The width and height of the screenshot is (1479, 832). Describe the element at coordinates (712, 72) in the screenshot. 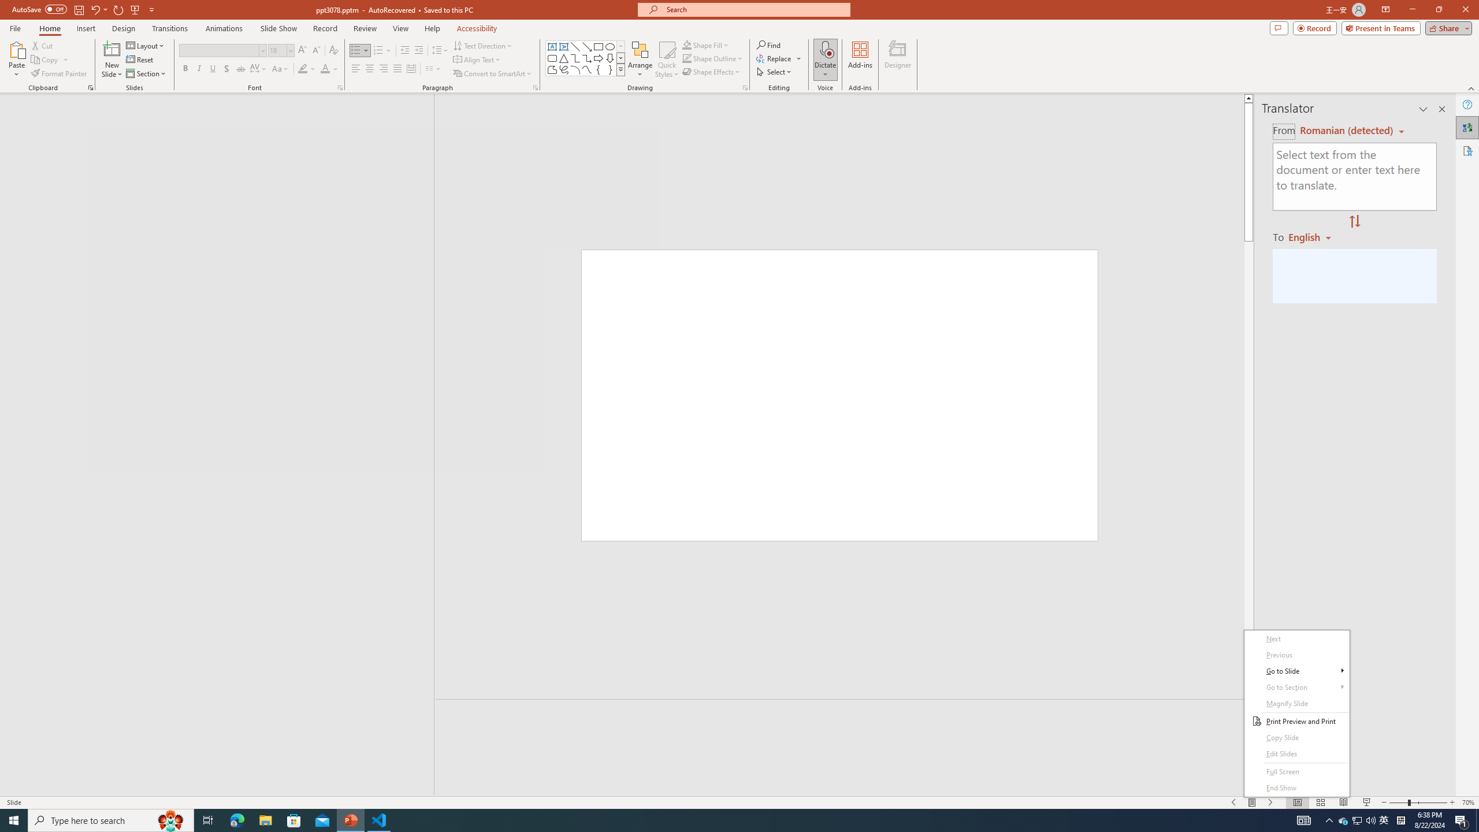

I see `Shape Effects` at that location.